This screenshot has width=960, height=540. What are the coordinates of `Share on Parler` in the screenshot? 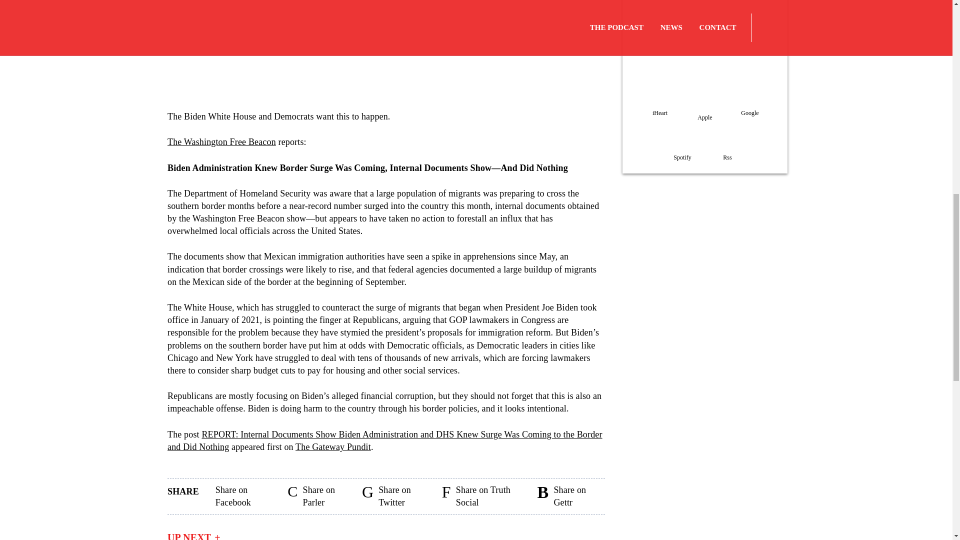 It's located at (292, 496).